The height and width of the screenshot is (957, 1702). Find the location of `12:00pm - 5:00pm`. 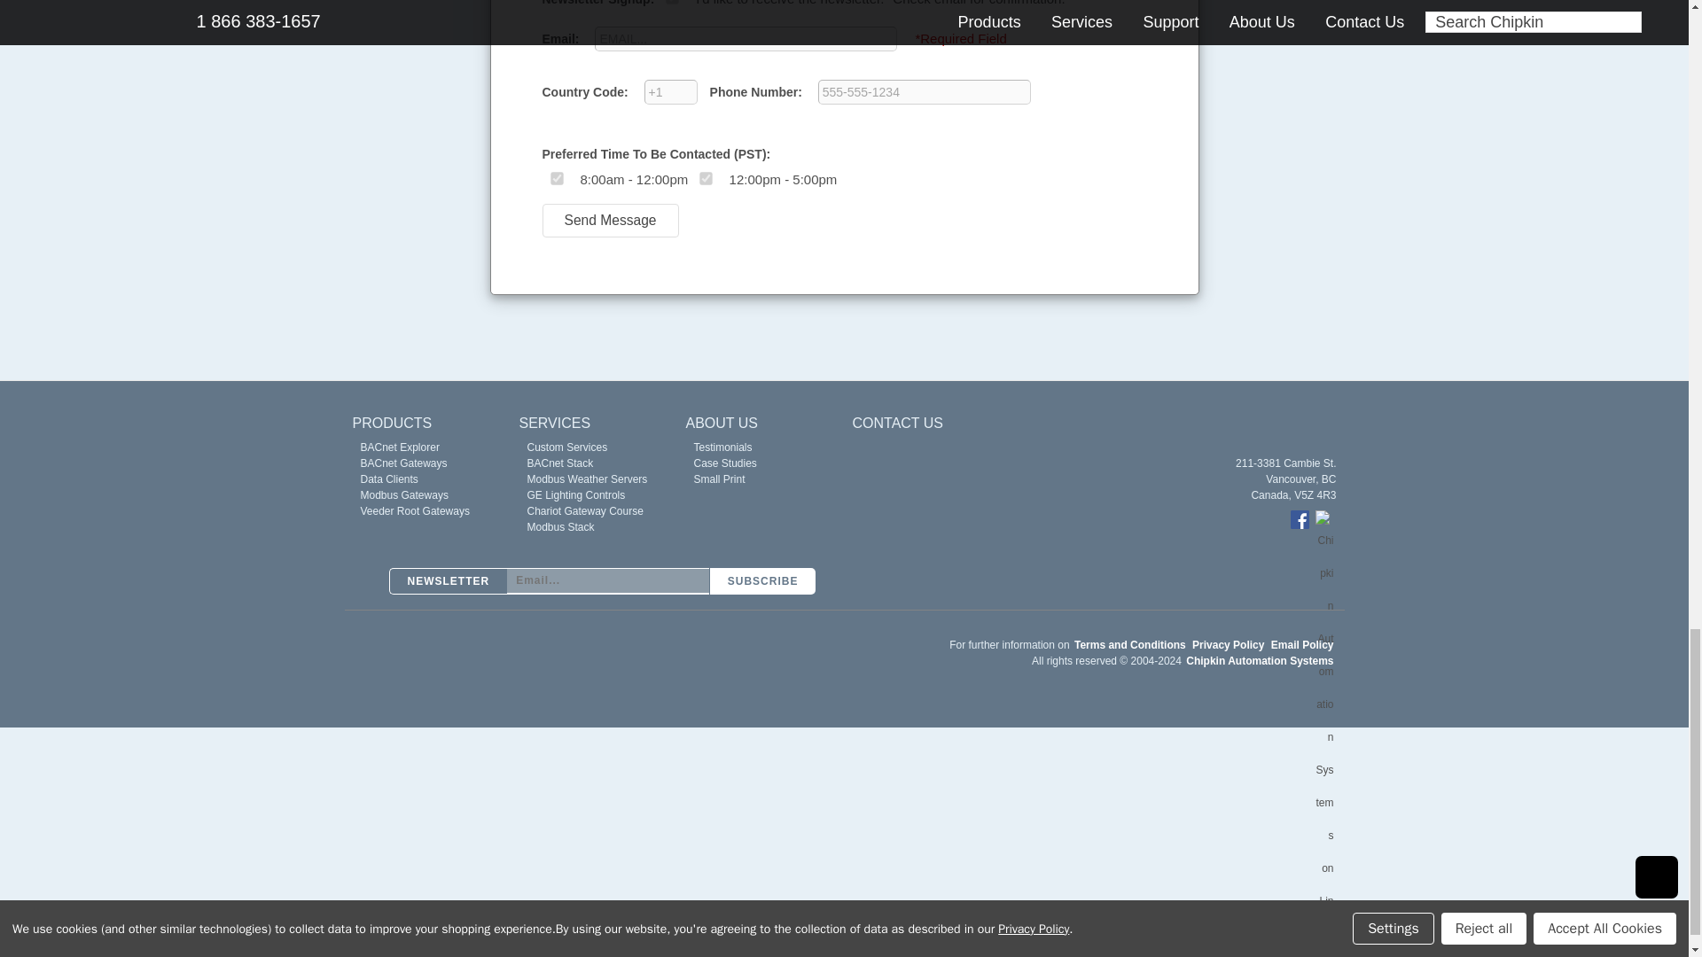

12:00pm - 5:00pm is located at coordinates (706, 177).